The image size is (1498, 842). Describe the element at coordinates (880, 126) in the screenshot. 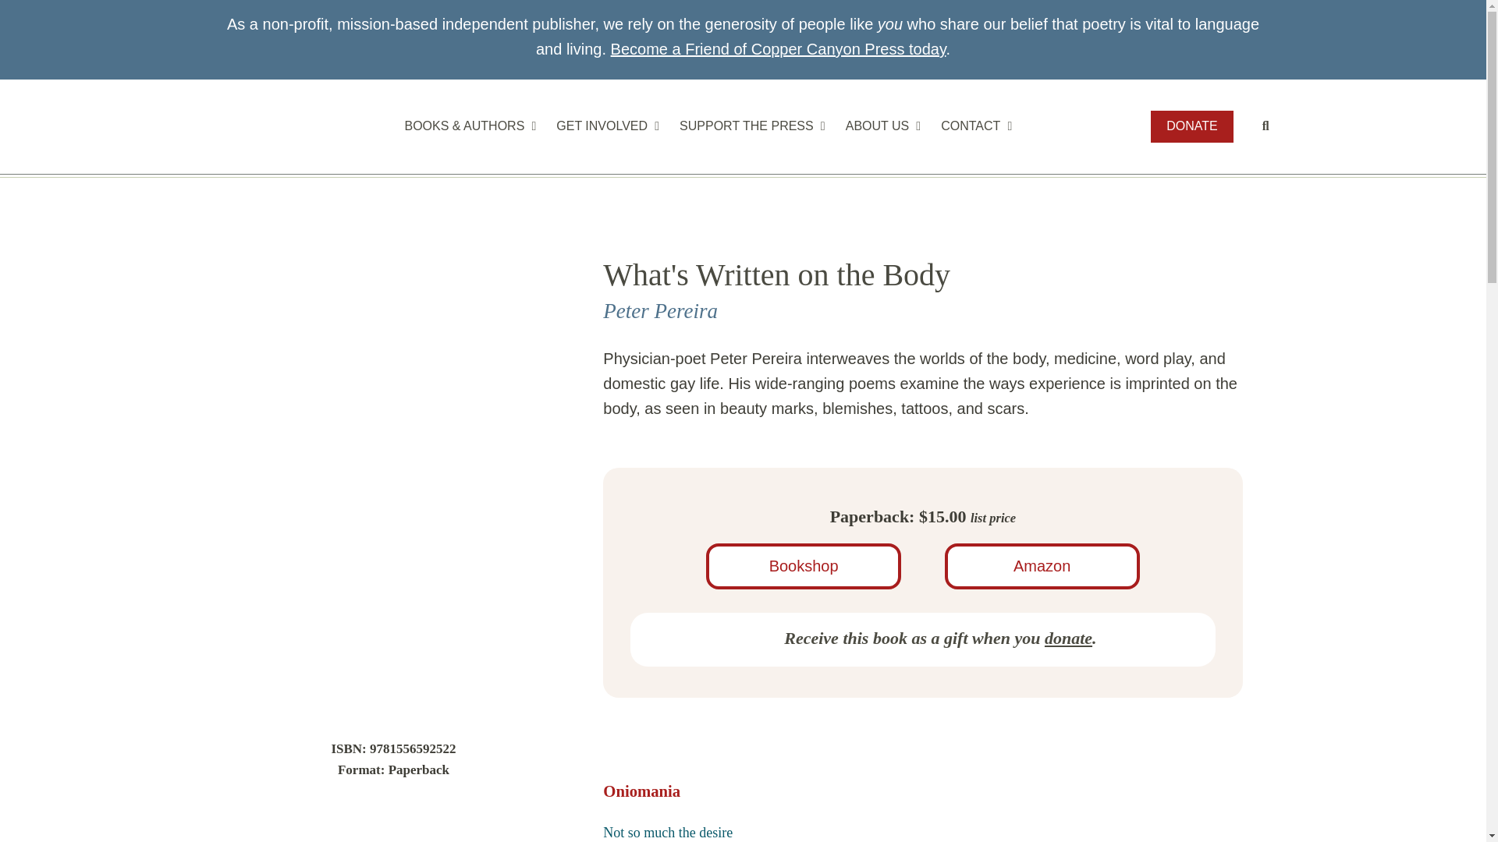

I see `ABOUT US` at that location.